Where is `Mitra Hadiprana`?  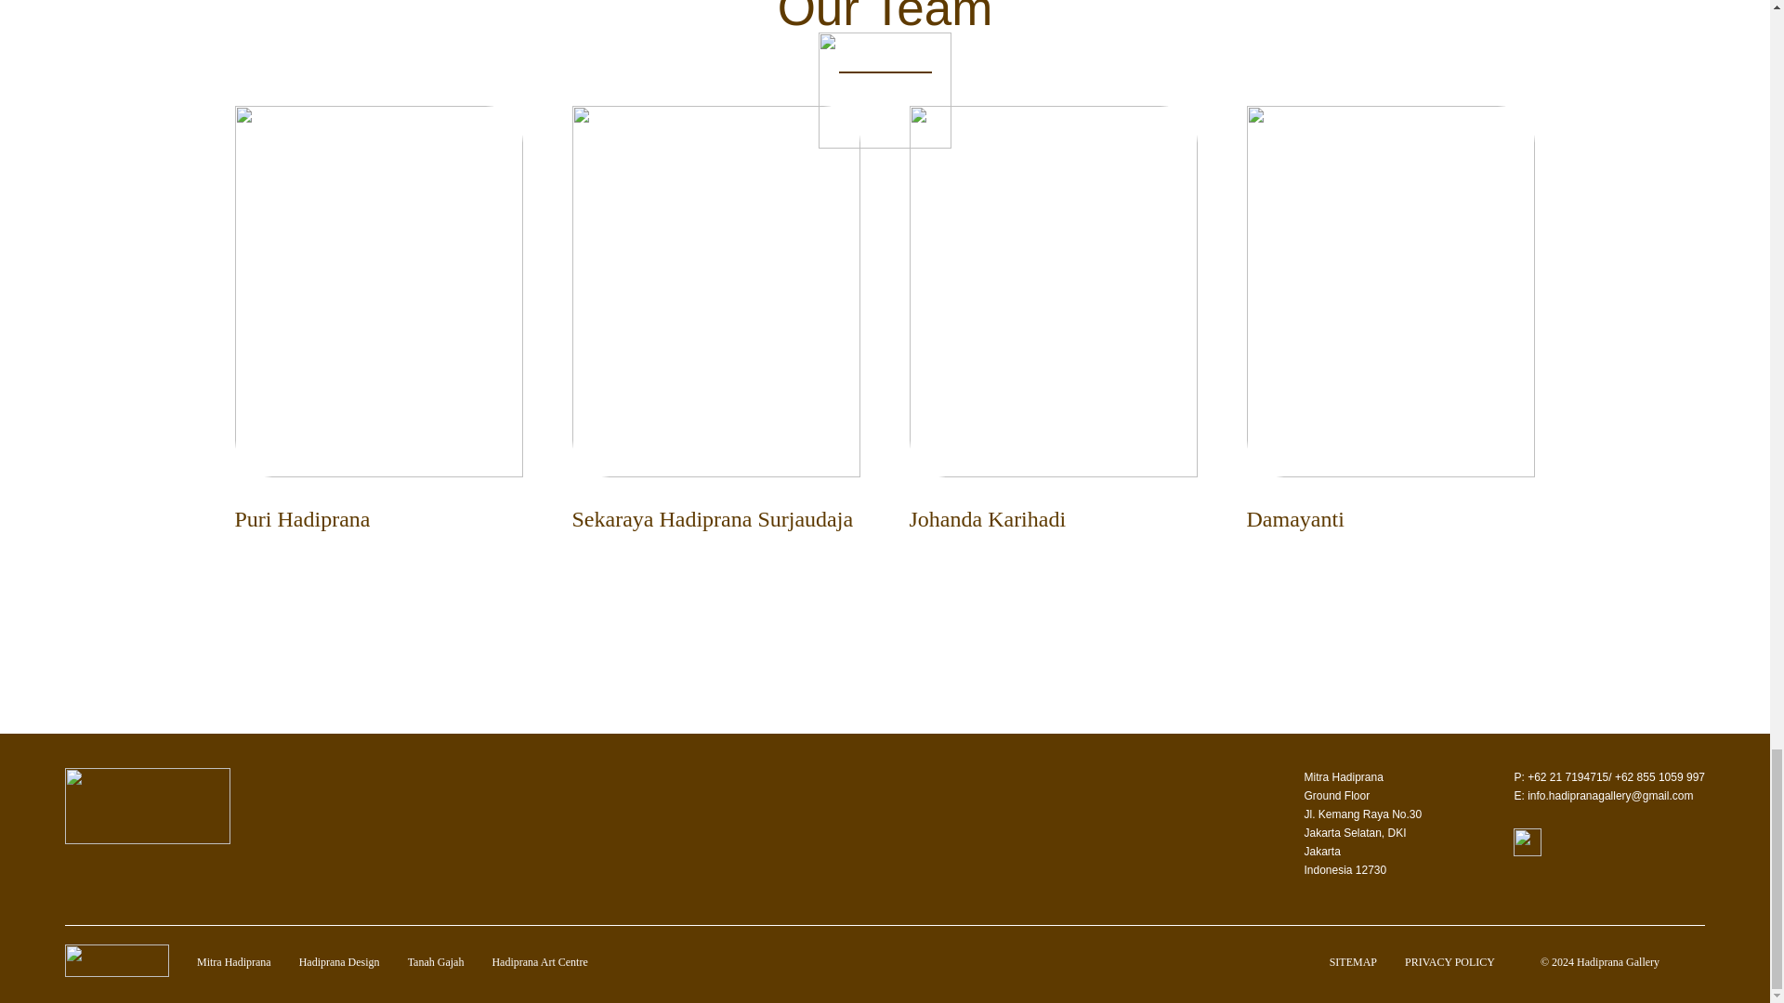
Mitra Hadiprana is located at coordinates (233, 962).